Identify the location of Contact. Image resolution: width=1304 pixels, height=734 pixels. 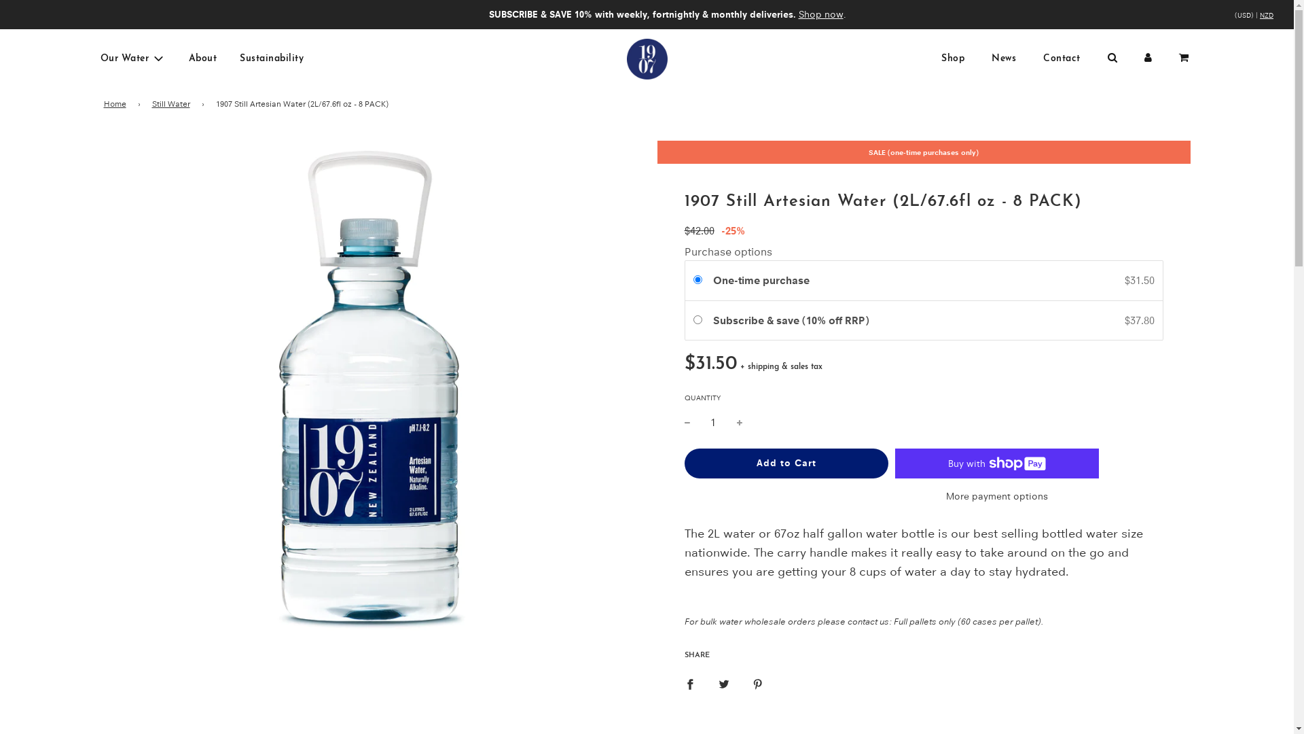
(1062, 59).